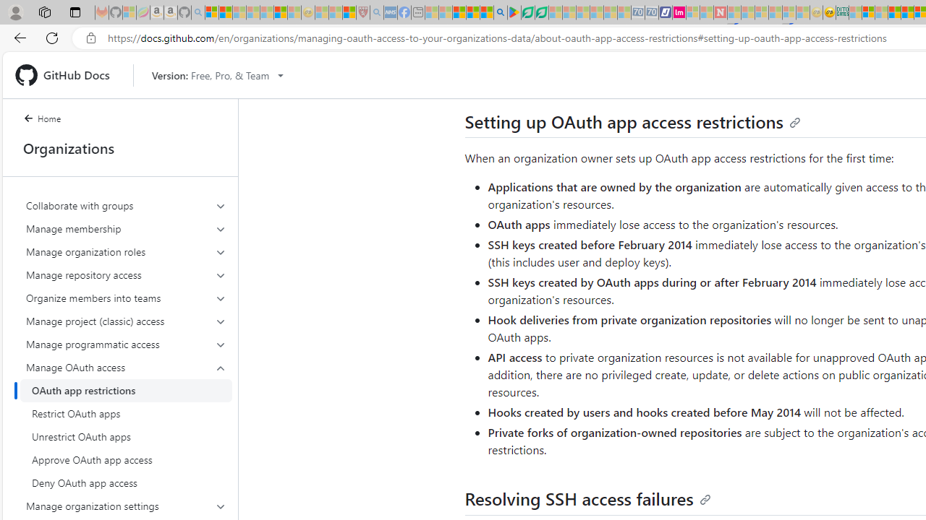  What do you see at coordinates (120, 148) in the screenshot?
I see `Organizations` at bounding box center [120, 148].